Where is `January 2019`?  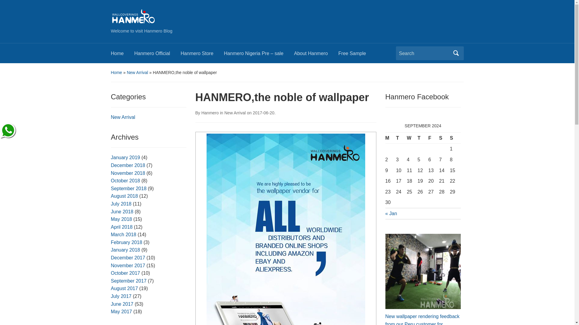 January 2019 is located at coordinates (125, 158).